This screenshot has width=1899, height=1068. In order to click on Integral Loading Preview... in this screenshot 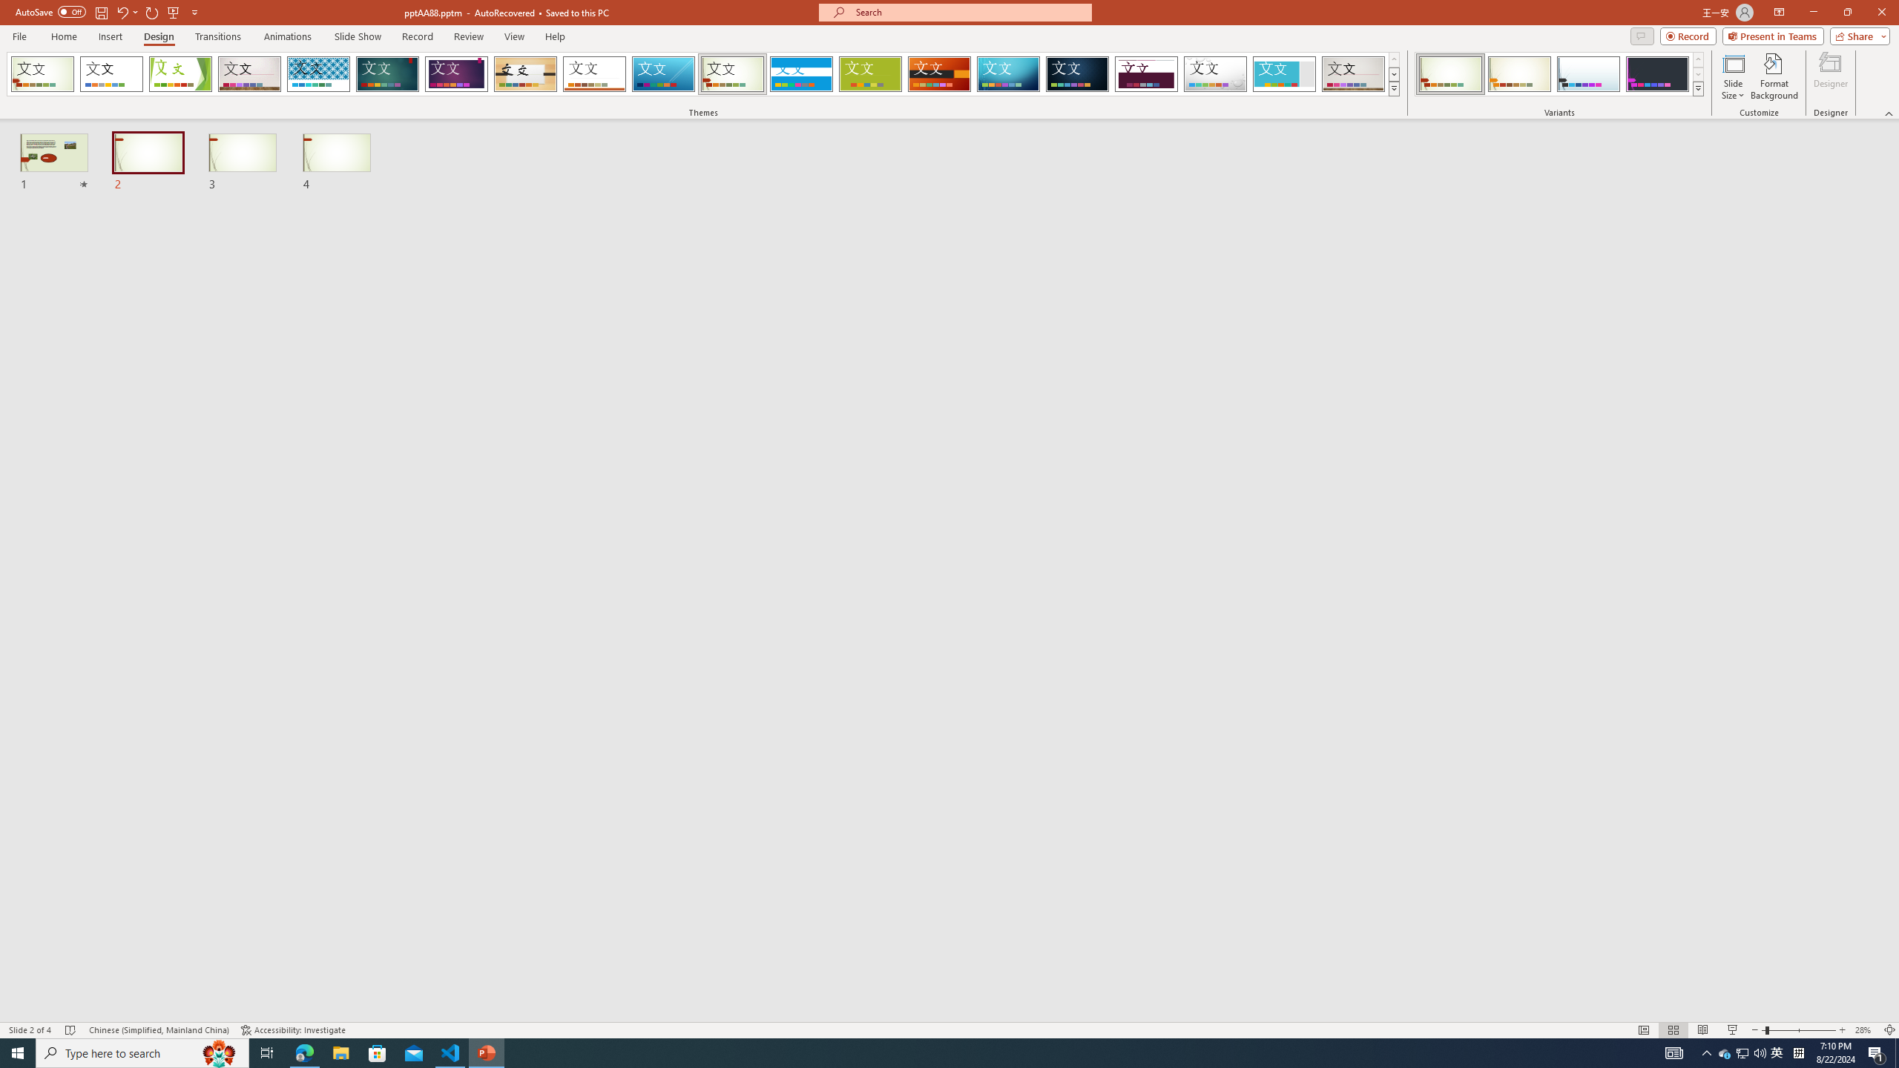, I will do `click(319, 74)`.